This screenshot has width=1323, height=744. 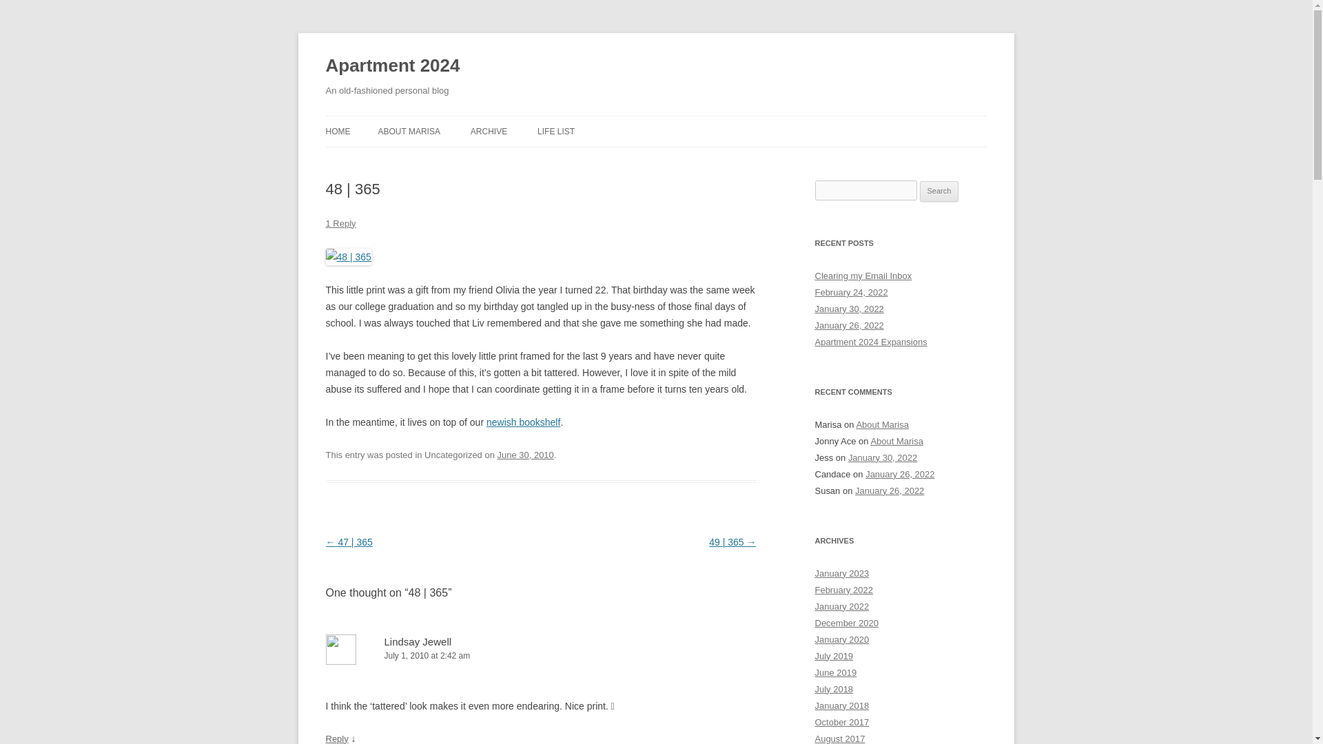 I want to click on Reply, so click(x=336, y=738).